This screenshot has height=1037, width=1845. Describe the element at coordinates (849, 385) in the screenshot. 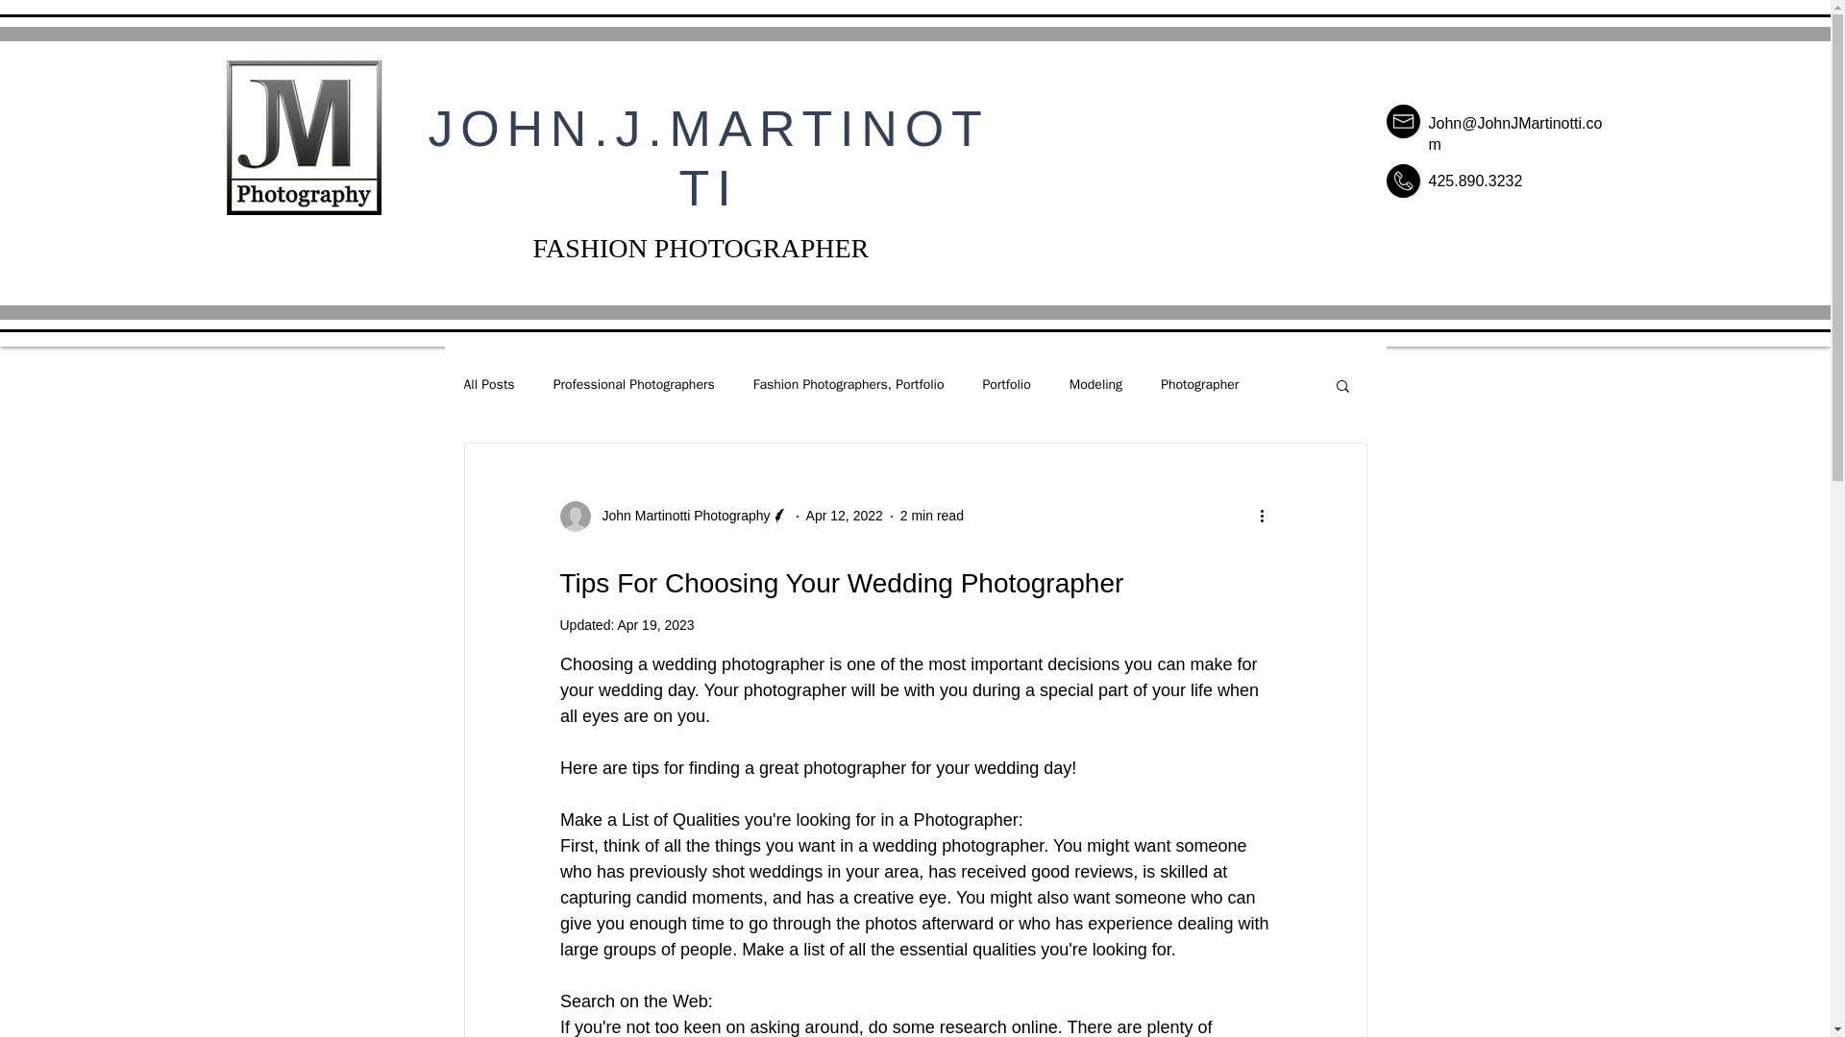

I see `Fashion Photographers, Portfolio` at that location.